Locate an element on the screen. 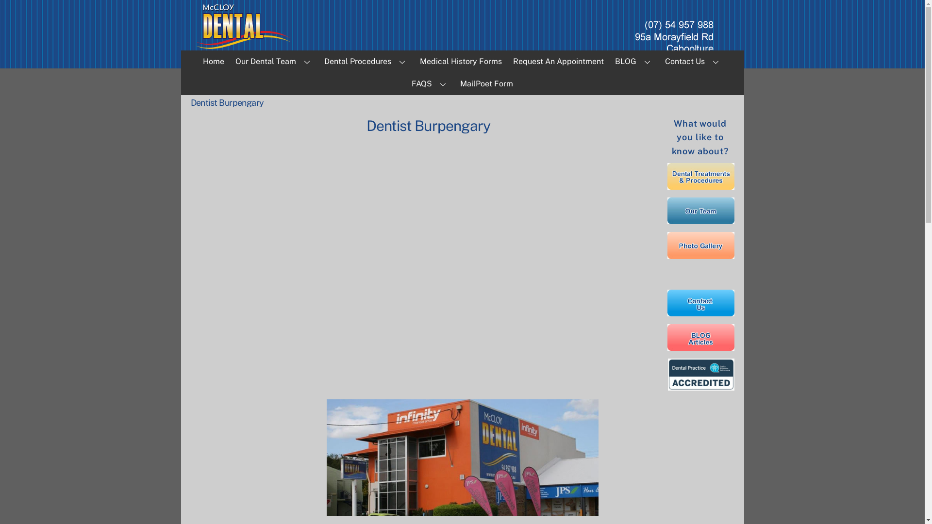 Image resolution: width=932 pixels, height=524 pixels. Dental Procedures is located at coordinates (367, 62).